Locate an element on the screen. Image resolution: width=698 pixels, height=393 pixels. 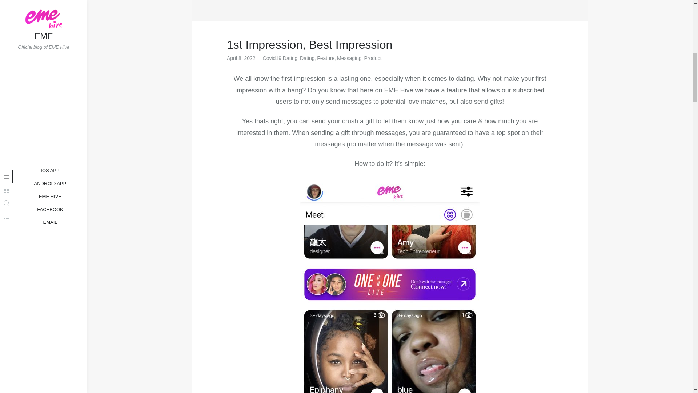
Dating is located at coordinates (307, 58).